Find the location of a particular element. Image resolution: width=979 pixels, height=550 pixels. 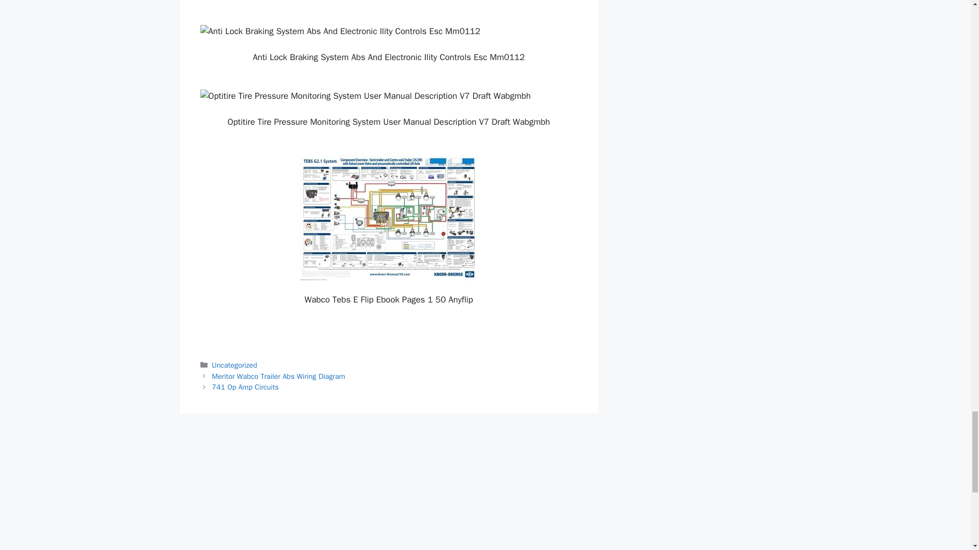

Uncategorized is located at coordinates (235, 365).